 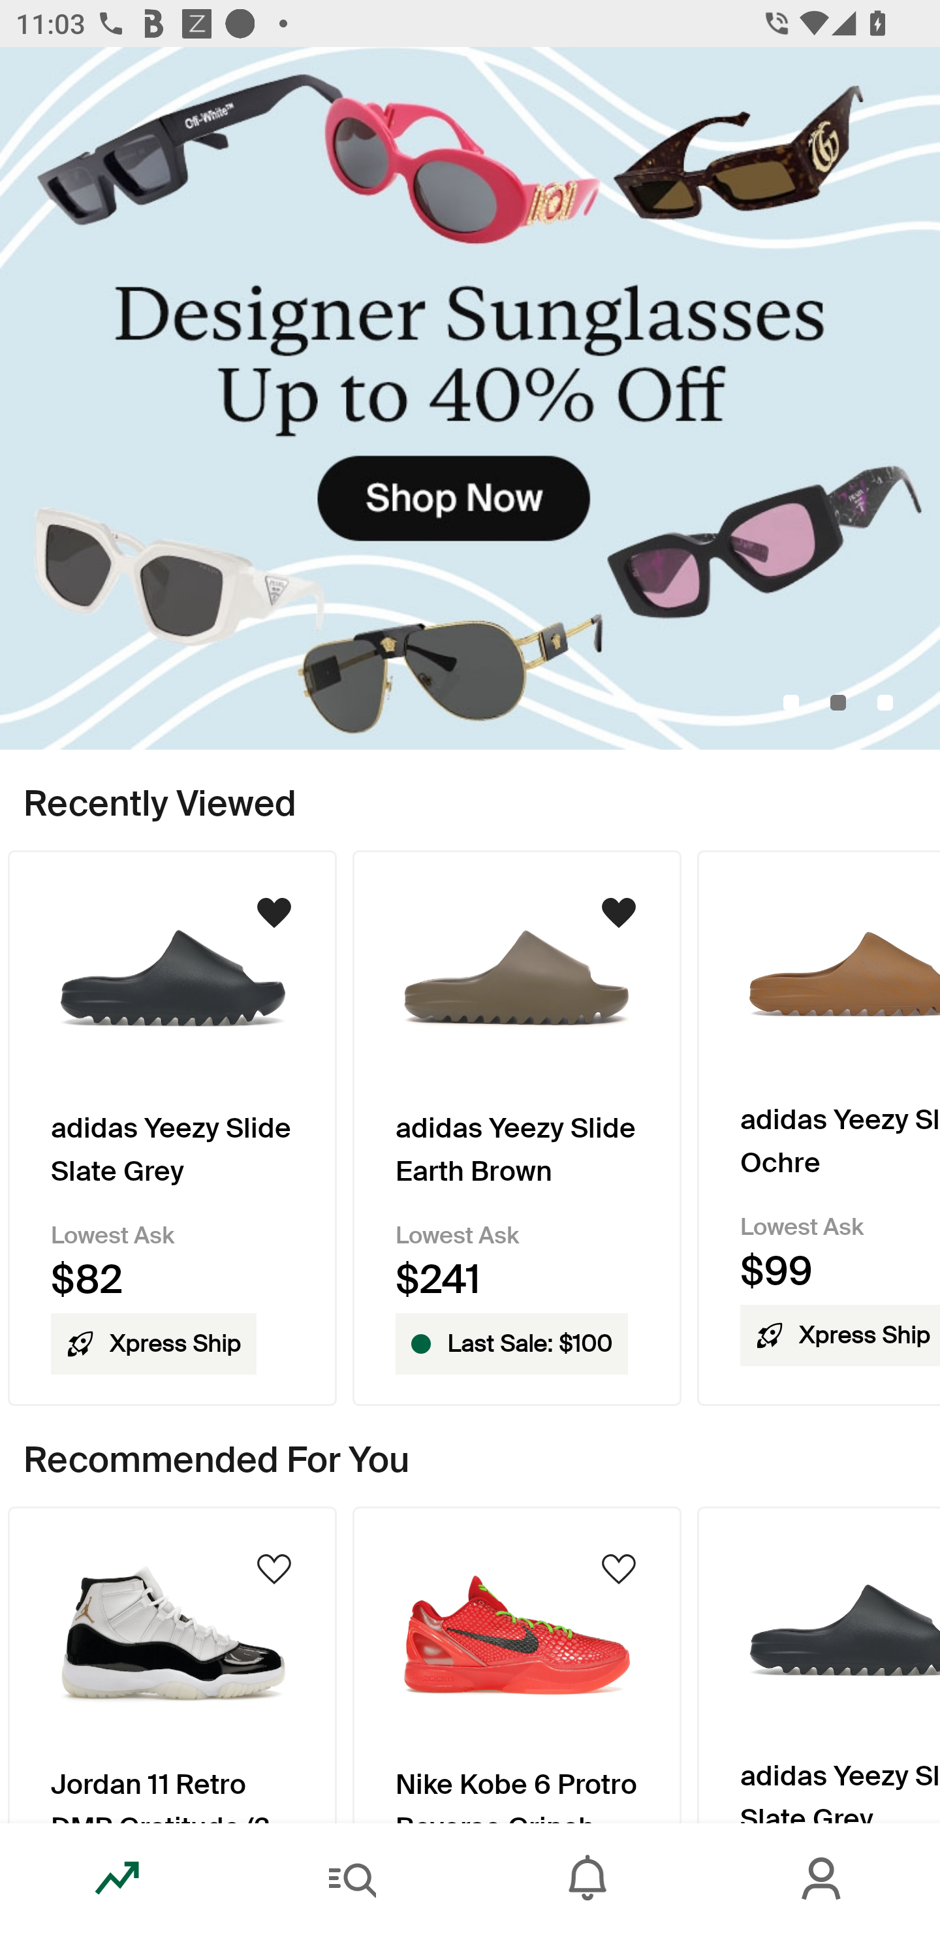 I want to click on Search, so click(x=352, y=1878).